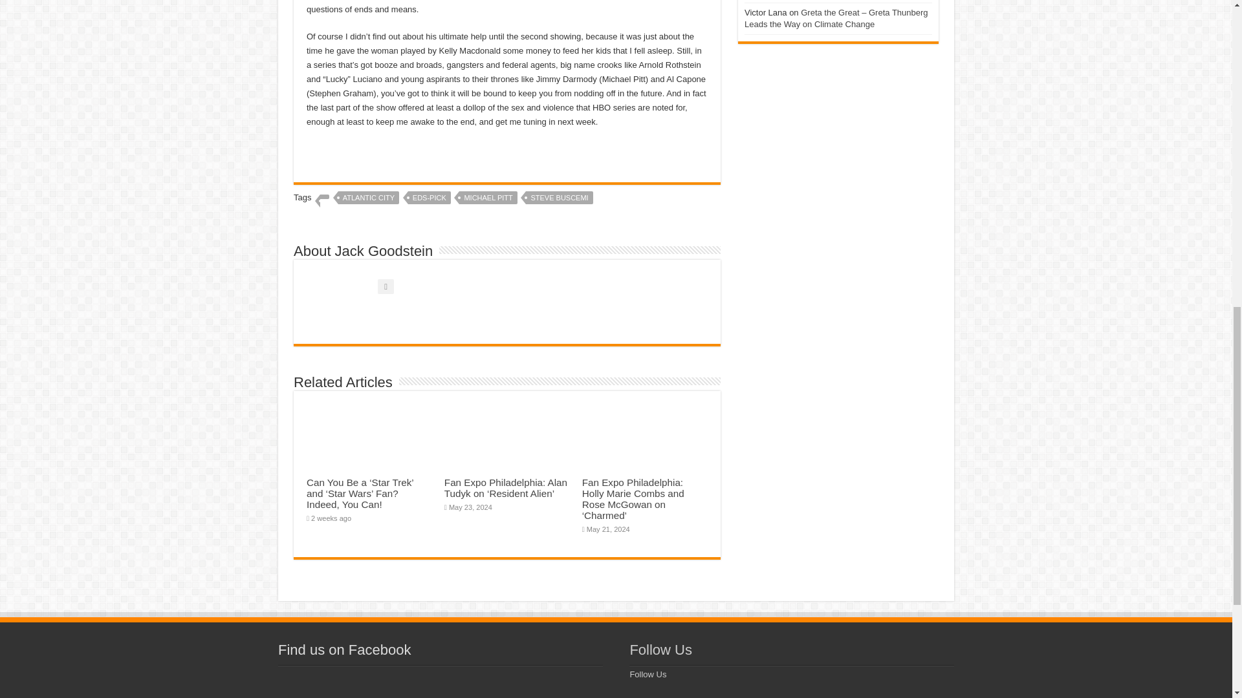 The height and width of the screenshot is (698, 1242). What do you see at coordinates (1212, 52) in the screenshot?
I see `Scroll To Top` at bounding box center [1212, 52].